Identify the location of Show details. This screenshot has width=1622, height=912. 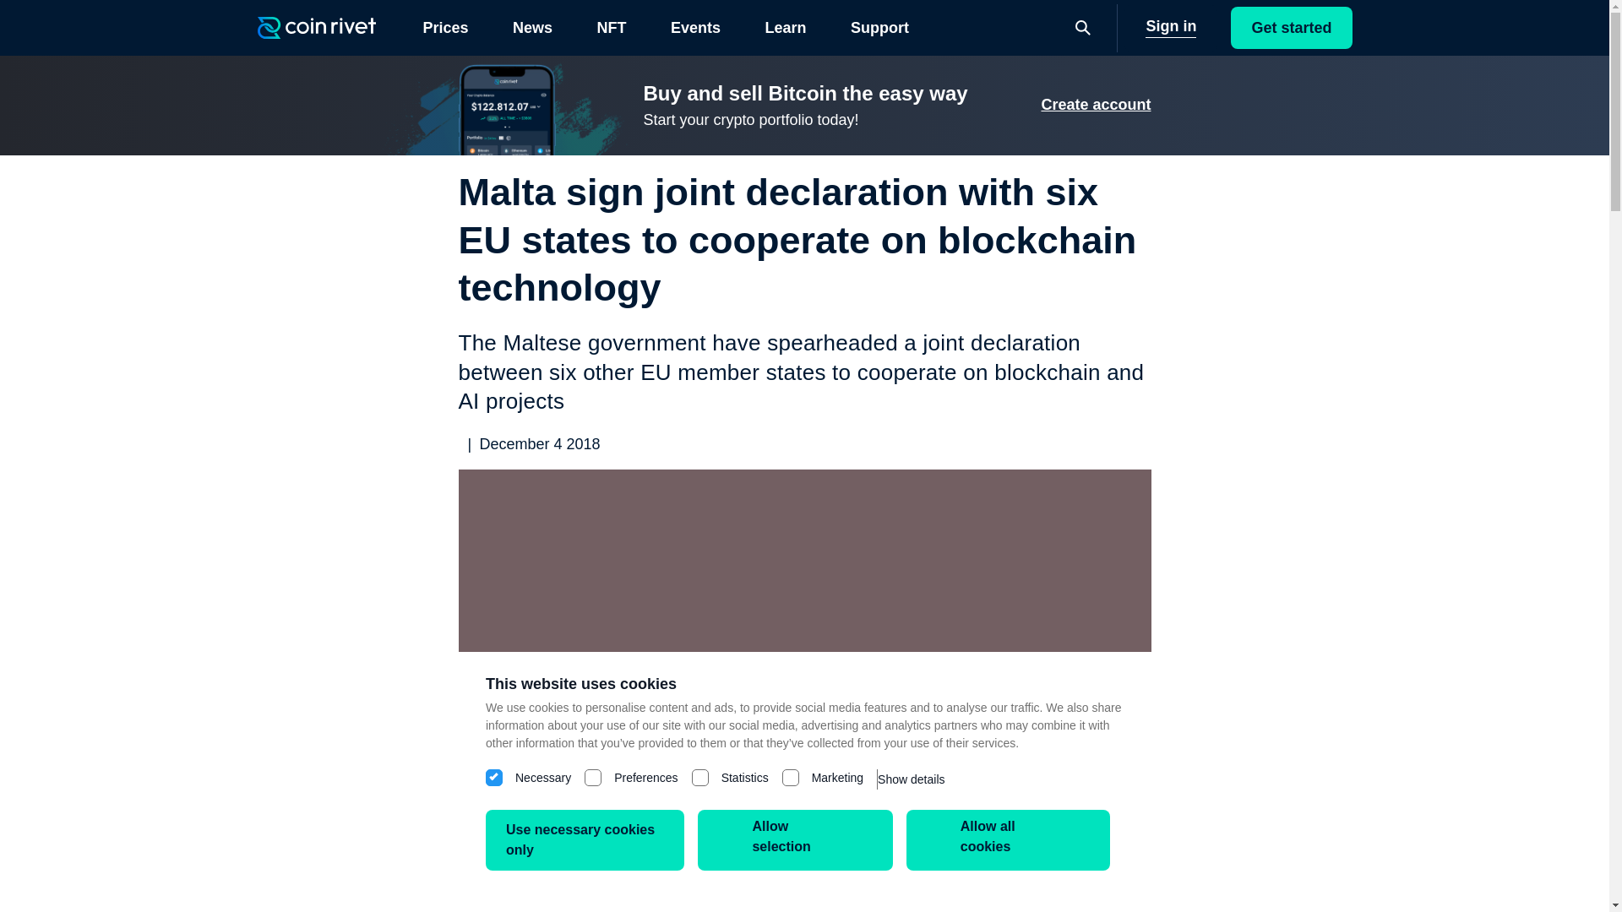
(911, 779).